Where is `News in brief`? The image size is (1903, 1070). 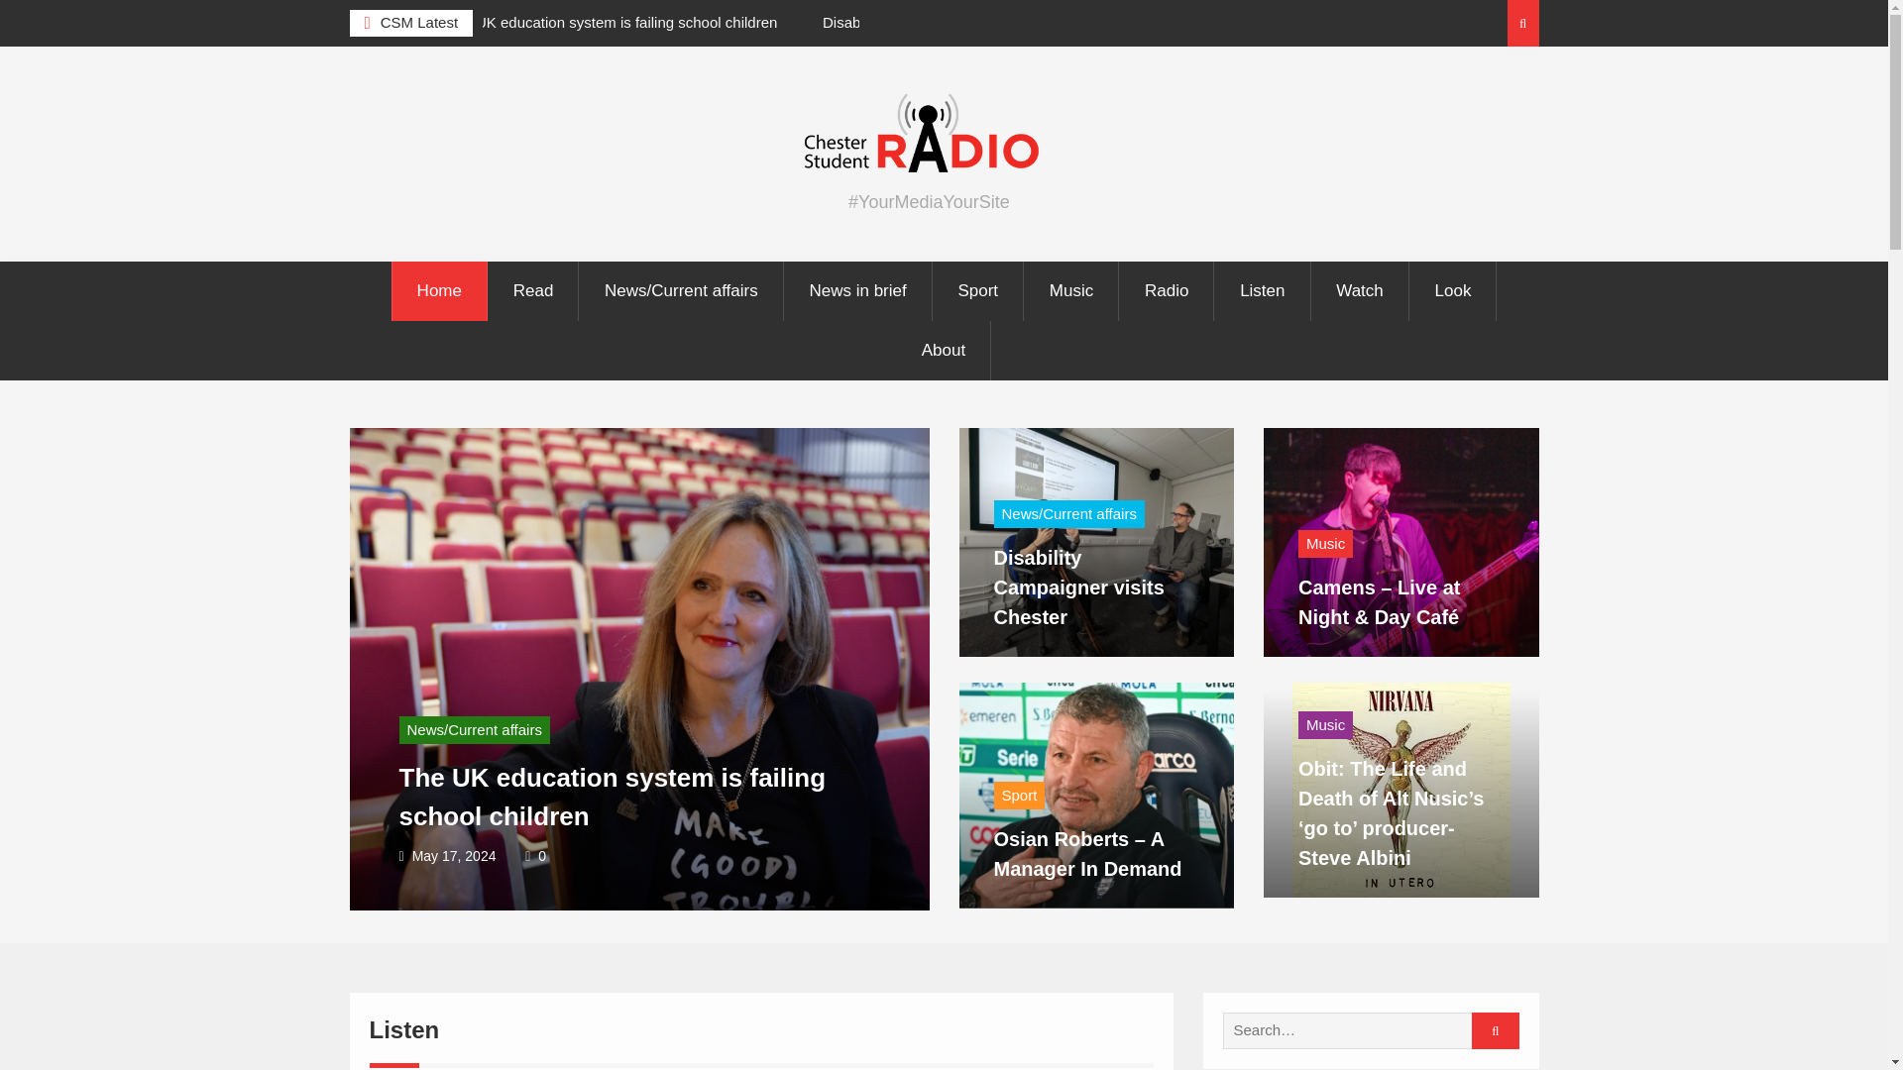
News in brief is located at coordinates (858, 291).